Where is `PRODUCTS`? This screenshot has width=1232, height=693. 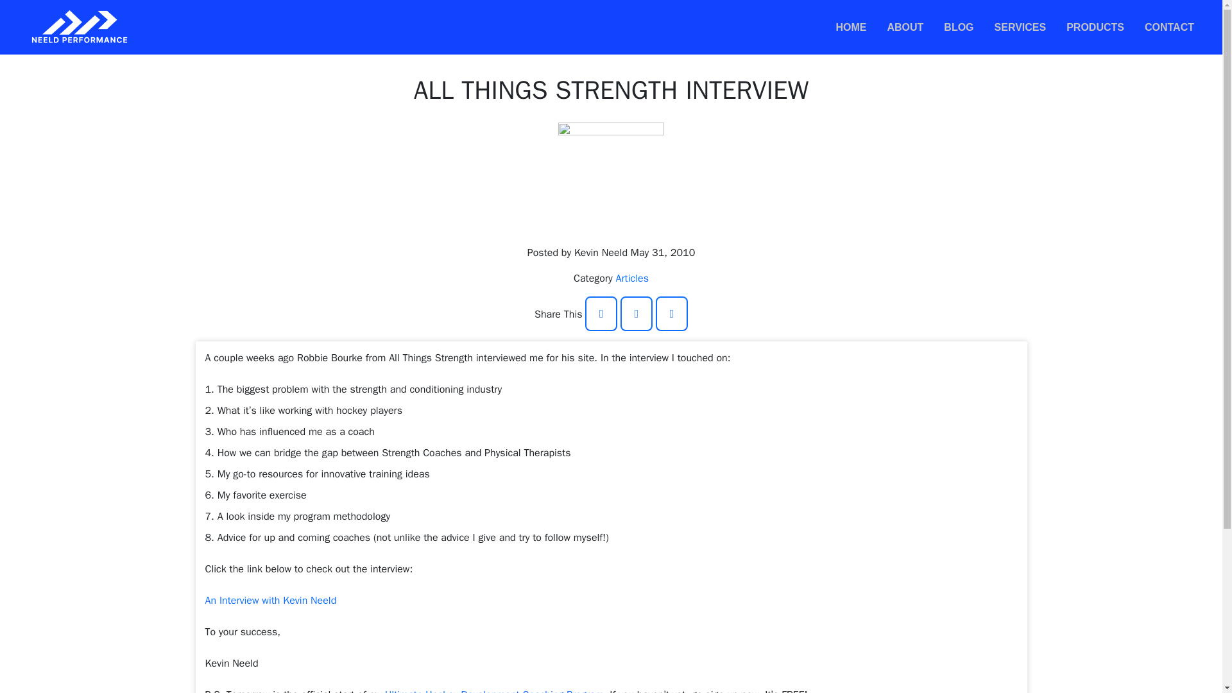 PRODUCTS is located at coordinates (1095, 27).